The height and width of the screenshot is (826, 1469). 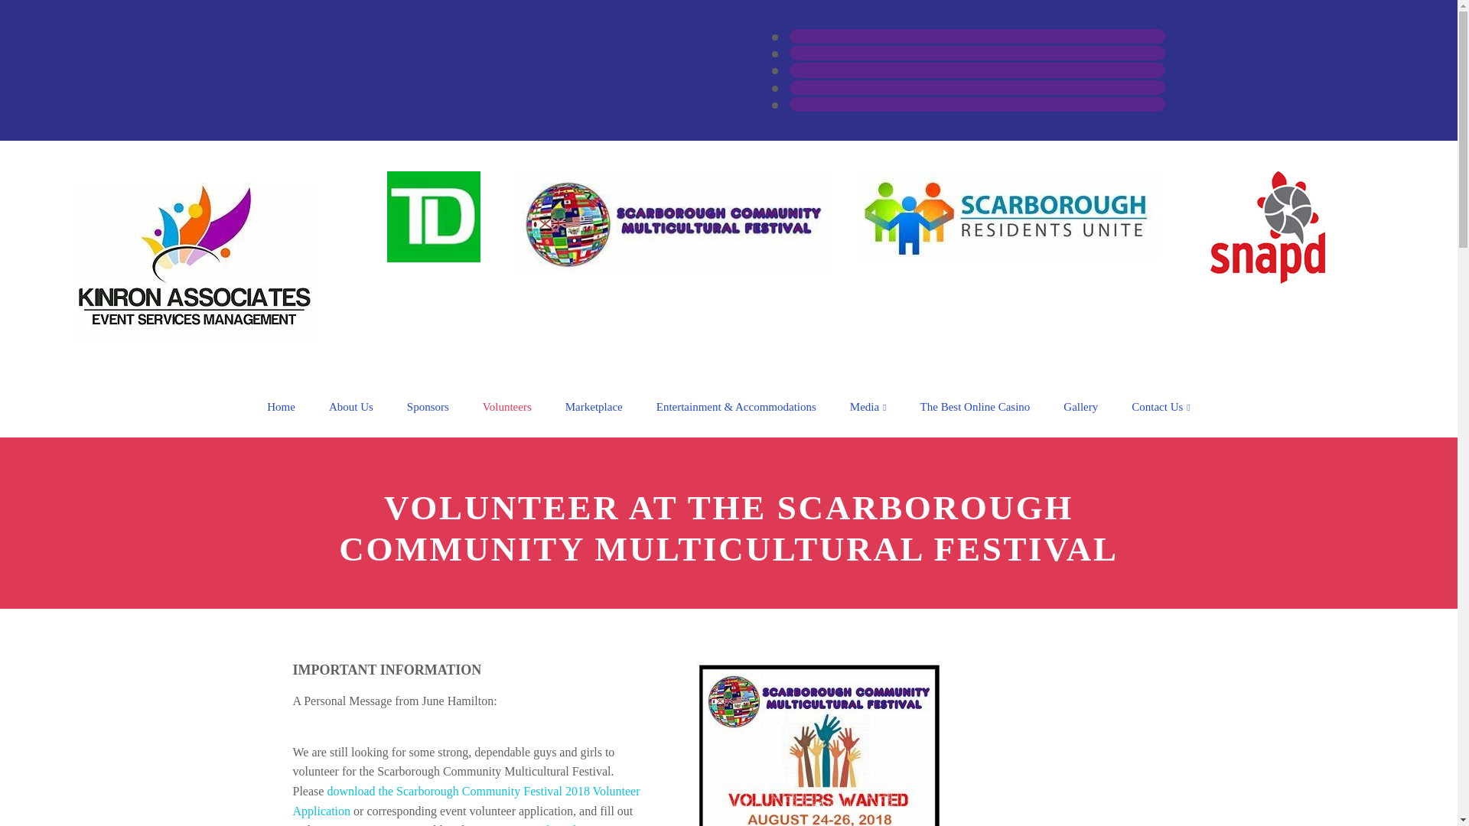 I want to click on Home, so click(x=280, y=407).